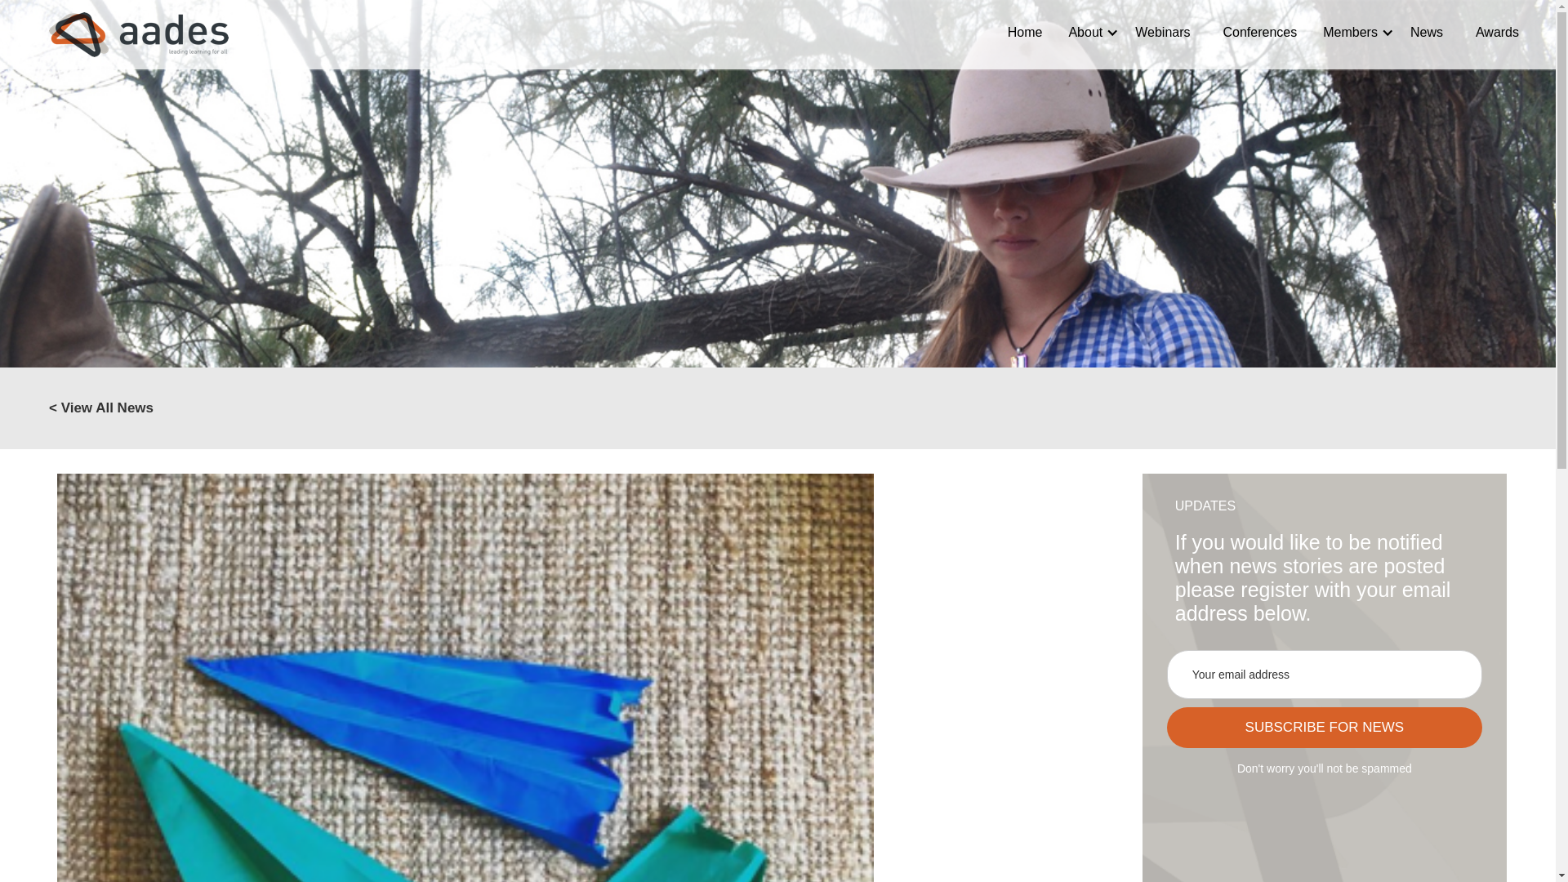 The image size is (1568, 882). I want to click on Webinars, so click(1162, 33).